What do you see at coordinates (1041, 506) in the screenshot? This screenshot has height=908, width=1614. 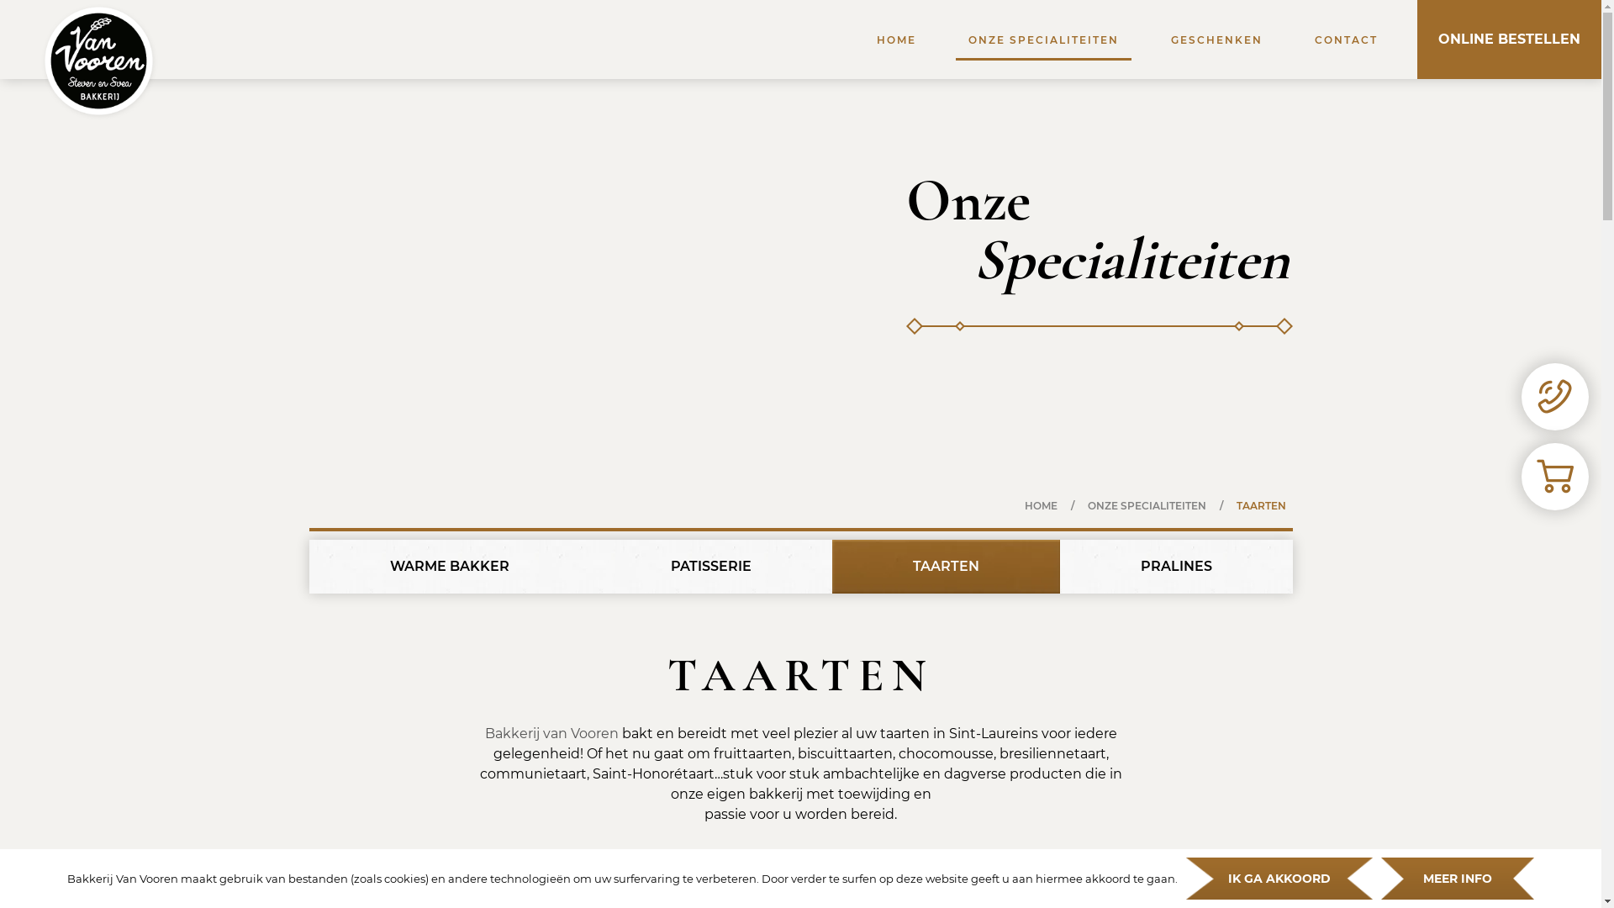 I see `HOME` at bounding box center [1041, 506].